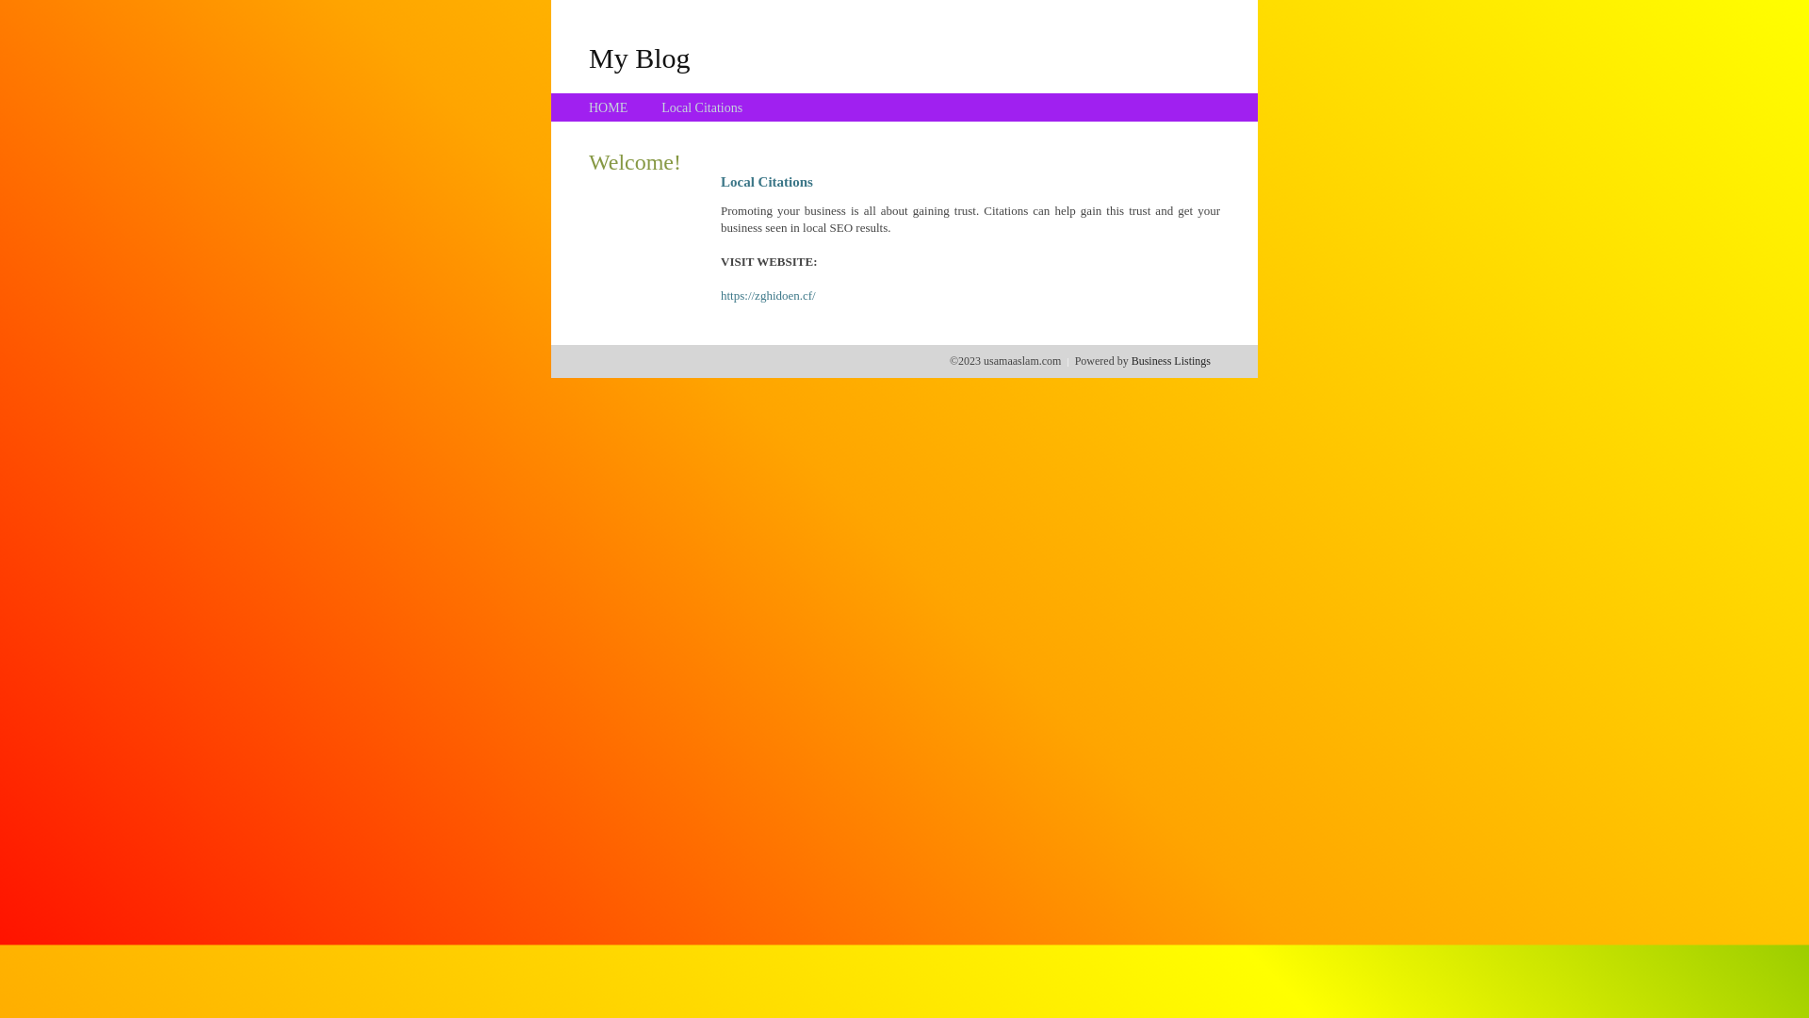 The height and width of the screenshot is (1018, 1809). Describe the element at coordinates (1171, 361) in the screenshot. I see `Business Listings` at that location.